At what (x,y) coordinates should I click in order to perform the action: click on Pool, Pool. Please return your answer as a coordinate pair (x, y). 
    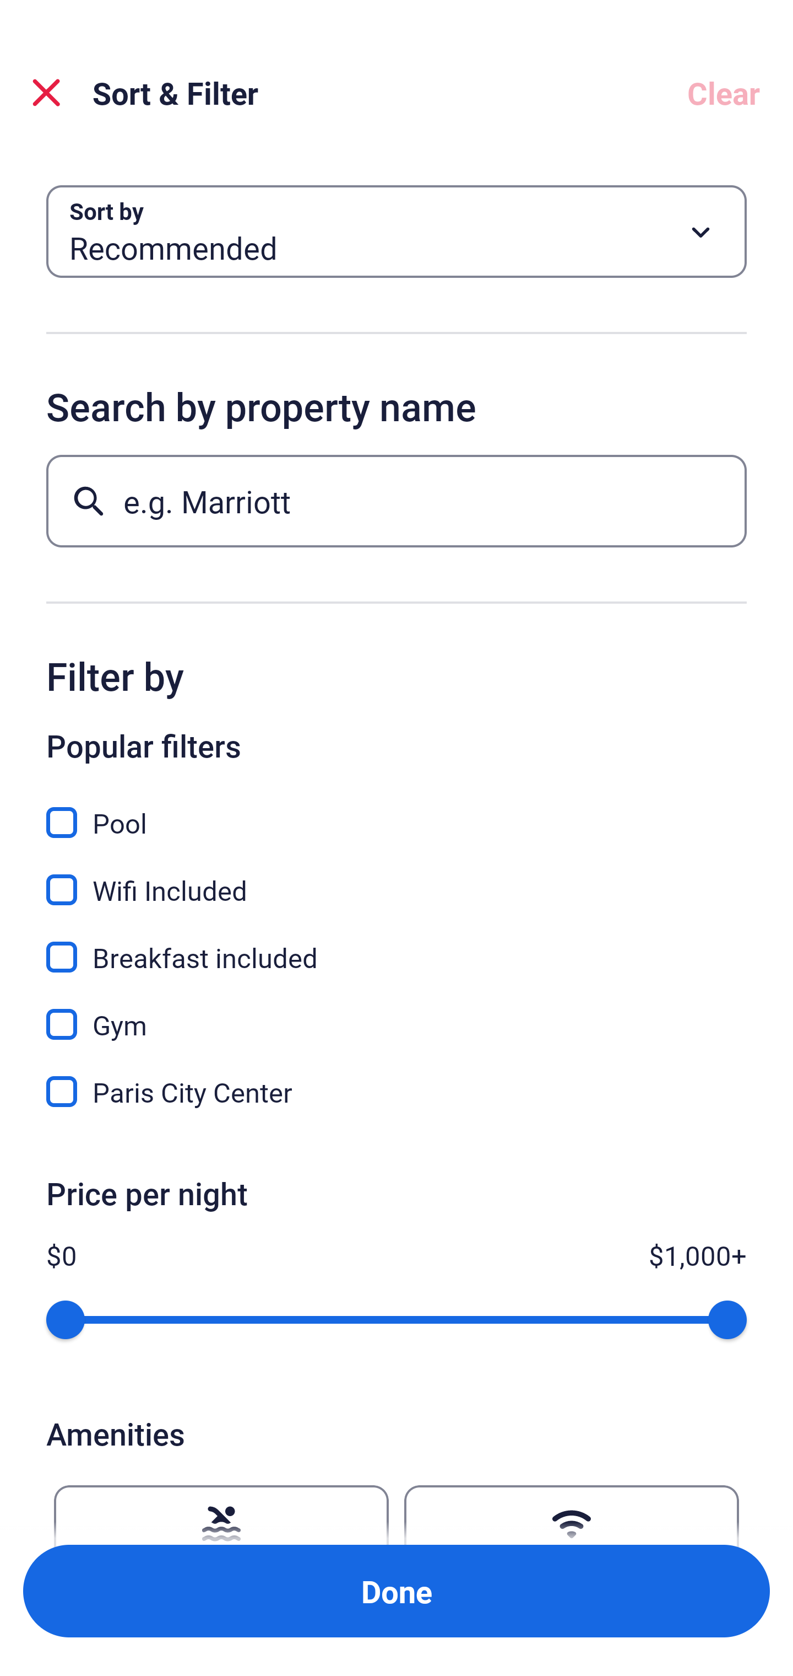
    Looking at the image, I should click on (397, 810).